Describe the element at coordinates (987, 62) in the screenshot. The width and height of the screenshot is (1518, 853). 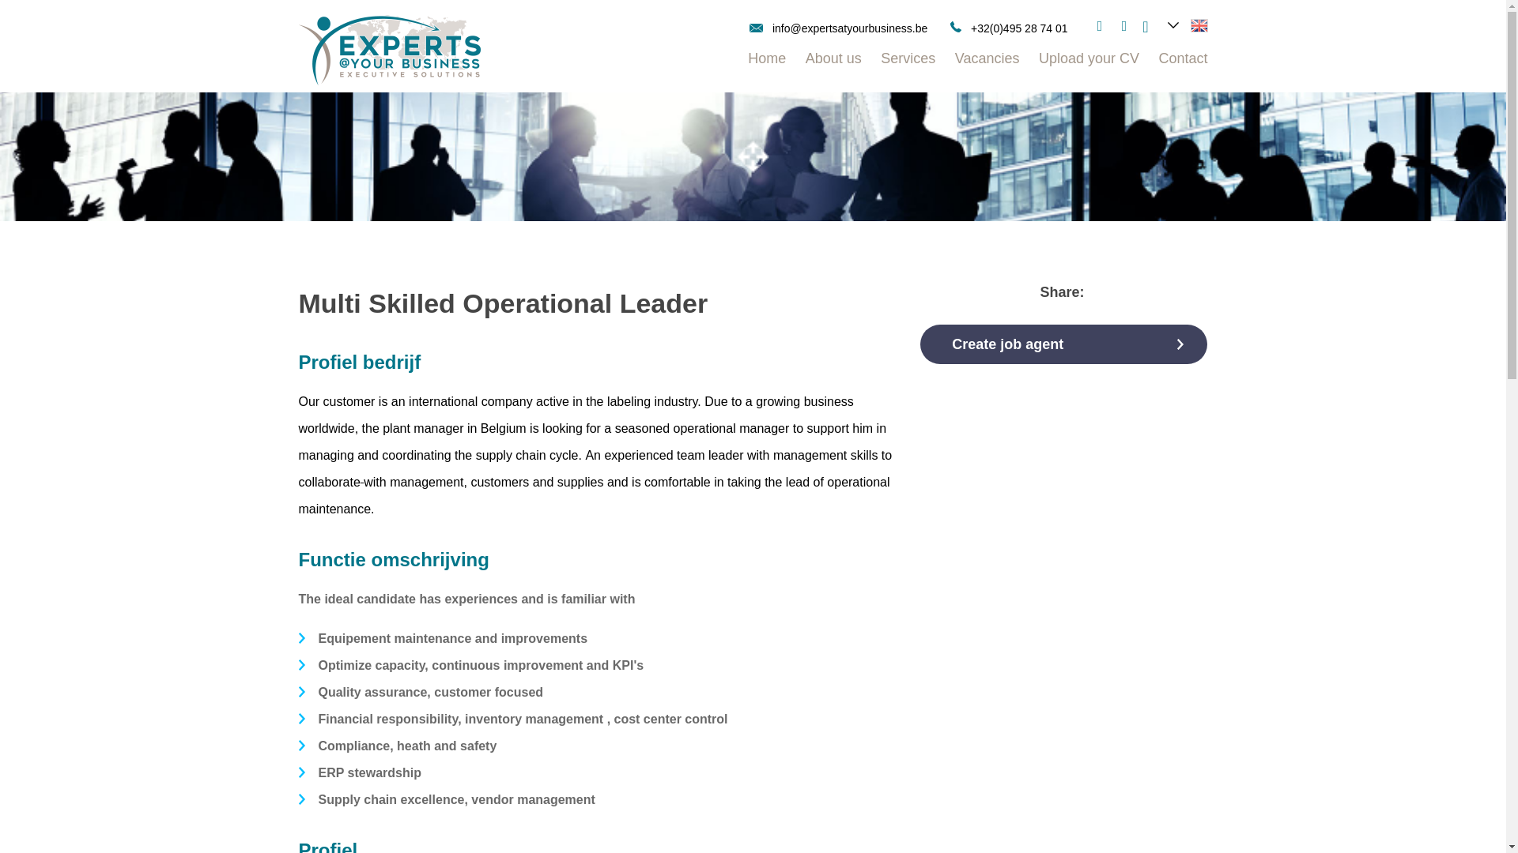
I see `Vacancies` at that location.